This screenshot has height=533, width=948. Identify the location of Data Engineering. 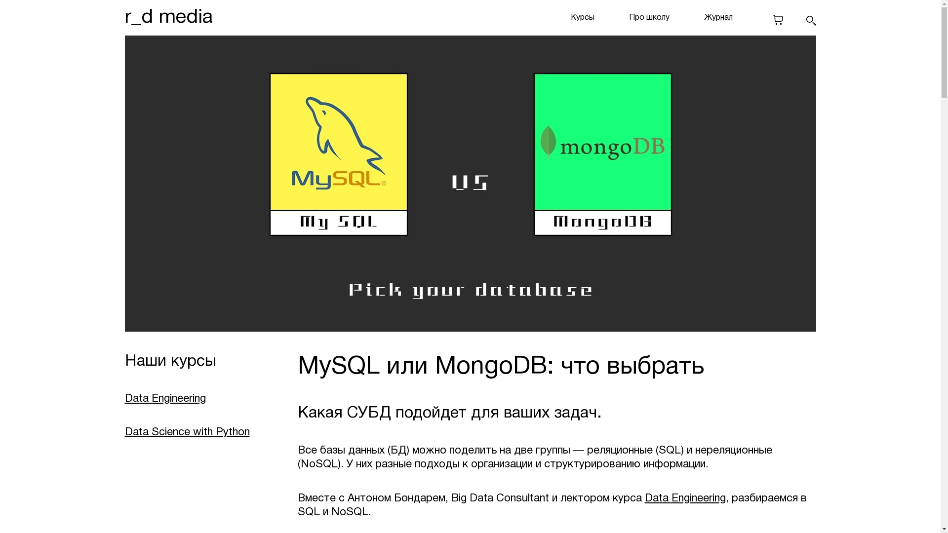
(685, 498).